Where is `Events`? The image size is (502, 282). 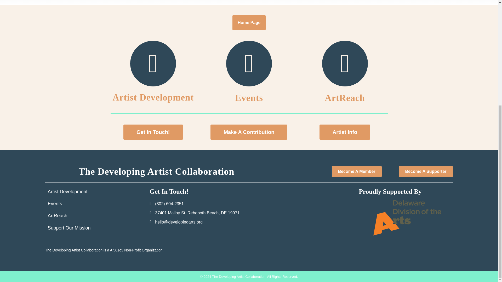
Events is located at coordinates (249, 98).